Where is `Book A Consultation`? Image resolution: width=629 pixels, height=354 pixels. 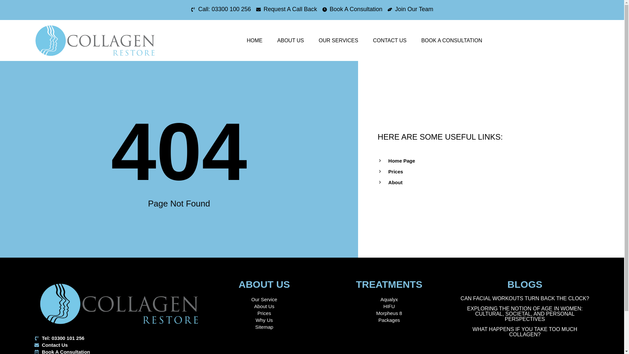
Book A Consultation is located at coordinates (352, 9).